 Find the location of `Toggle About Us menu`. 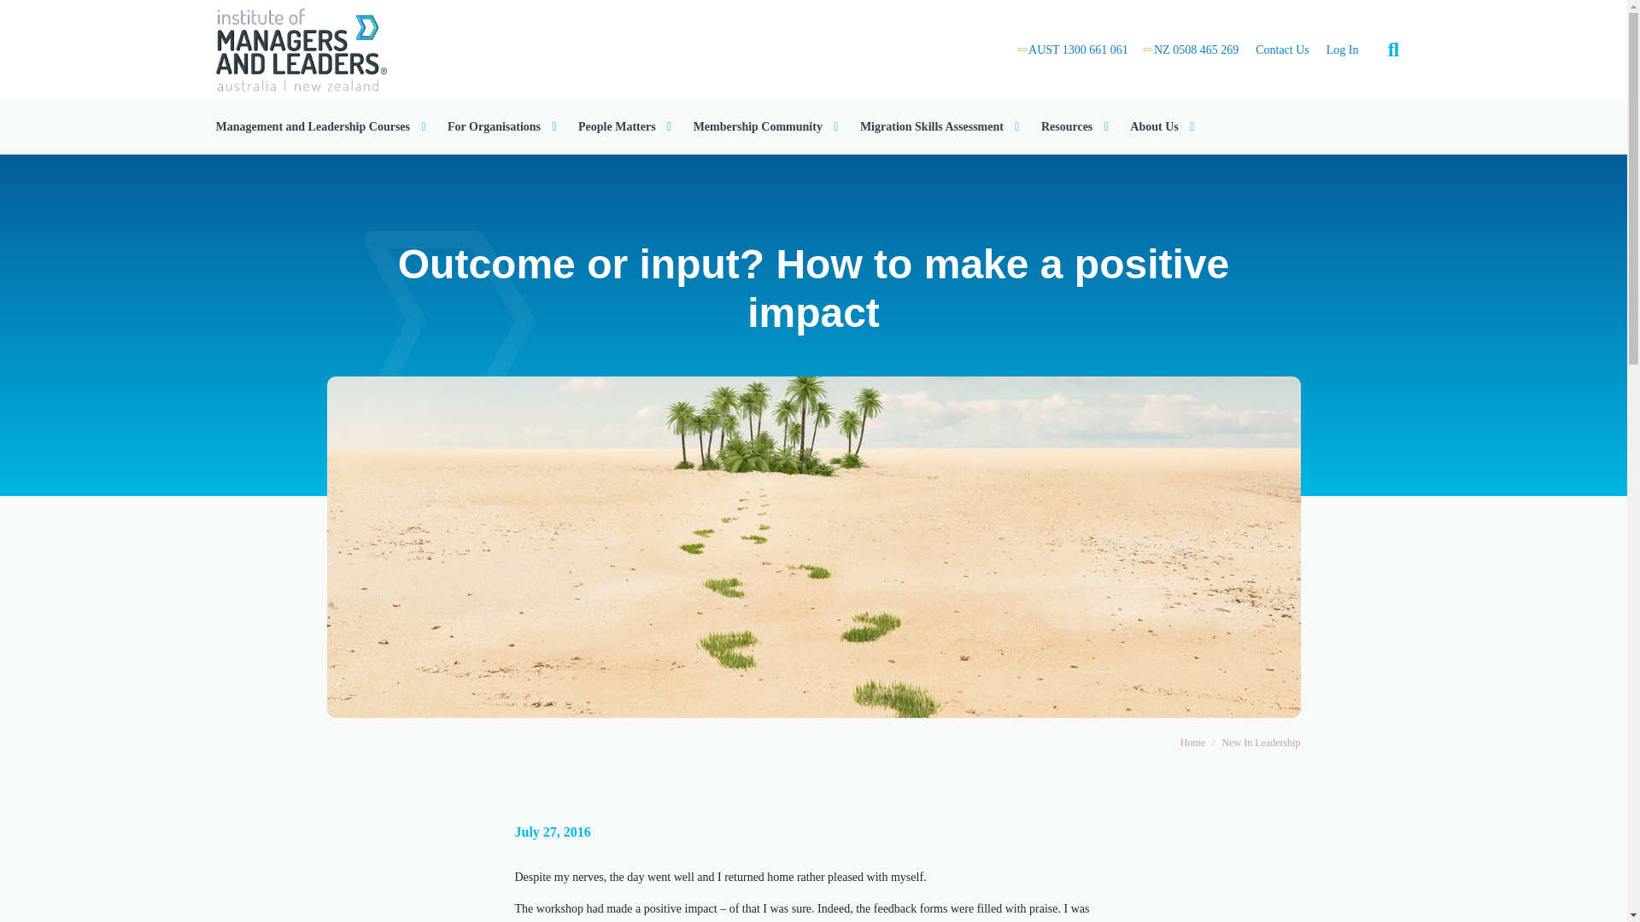

Toggle About Us menu is located at coordinates (1163, 126).